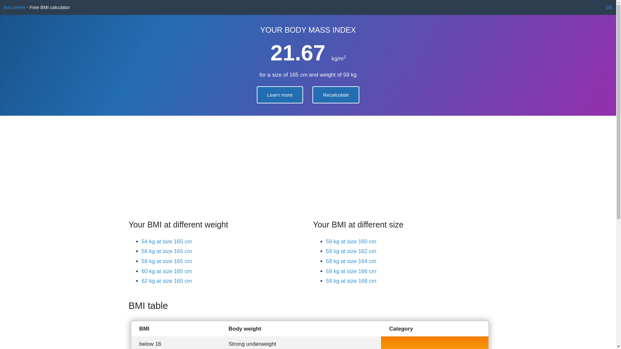 This screenshot has width=621, height=349. Describe the element at coordinates (400, 161) in the screenshot. I see `Advertisement` at that location.